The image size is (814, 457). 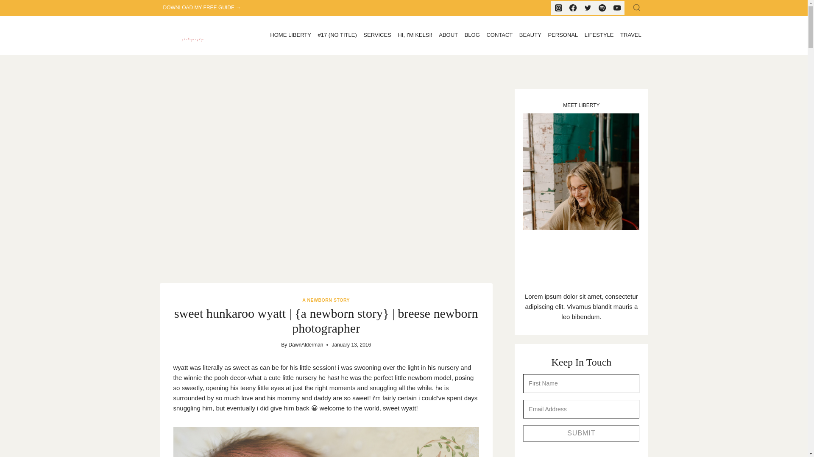 What do you see at coordinates (326, 300) in the screenshot?
I see `A NEWBORN STORY` at bounding box center [326, 300].